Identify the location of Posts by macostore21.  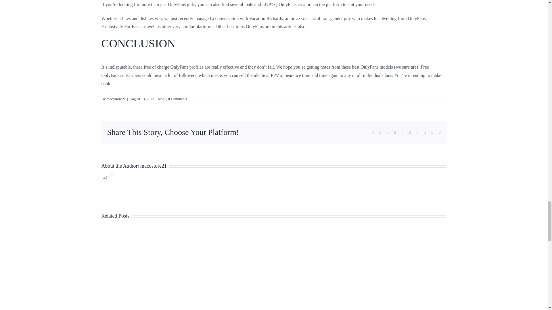
(153, 166).